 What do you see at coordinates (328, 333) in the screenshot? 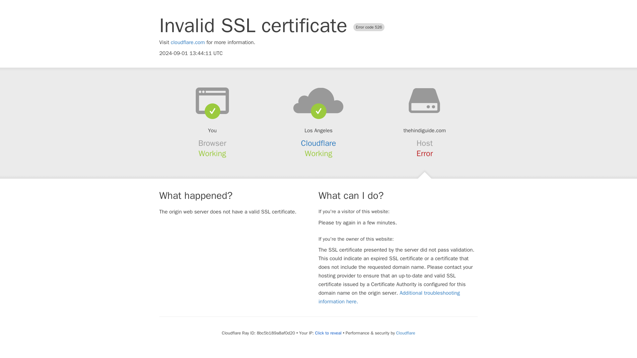
I see `Click to reveal` at bounding box center [328, 333].